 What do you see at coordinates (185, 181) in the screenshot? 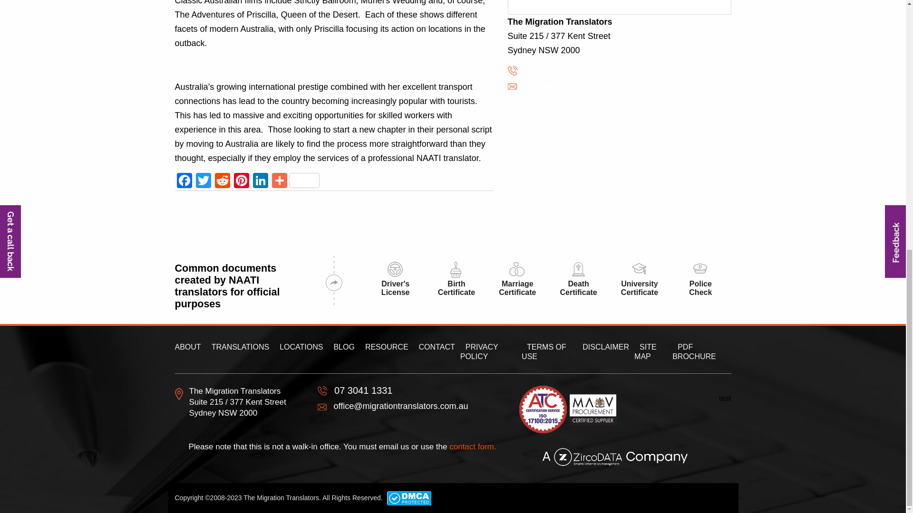
I see `Facebook` at bounding box center [185, 181].